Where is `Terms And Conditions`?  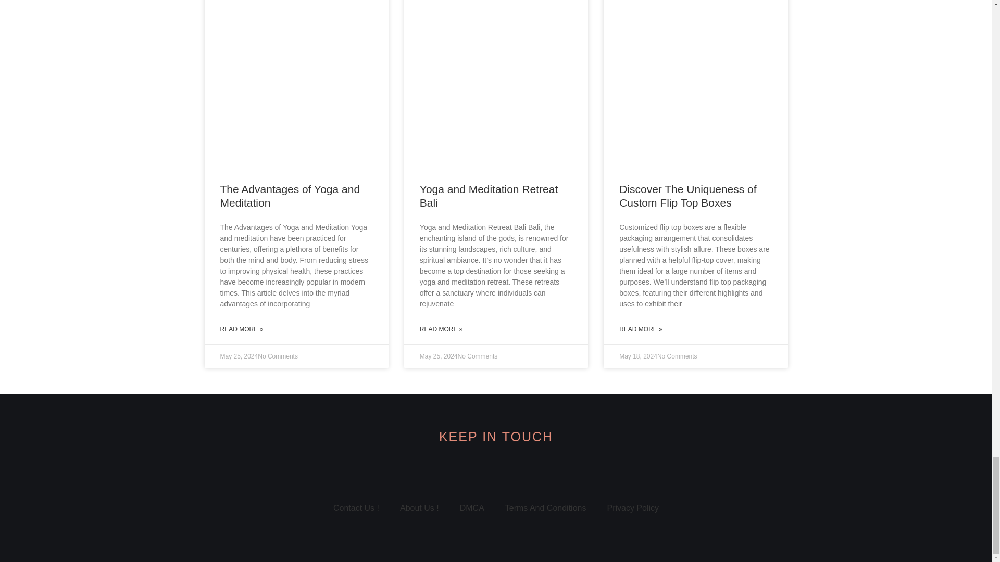 Terms And Conditions is located at coordinates (546, 508).